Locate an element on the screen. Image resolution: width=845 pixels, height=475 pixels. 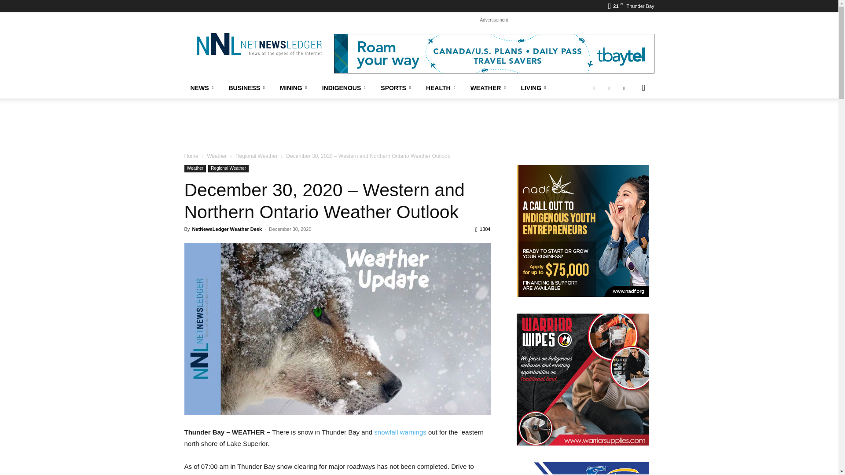
NetNewsLedger is located at coordinates (258, 44).